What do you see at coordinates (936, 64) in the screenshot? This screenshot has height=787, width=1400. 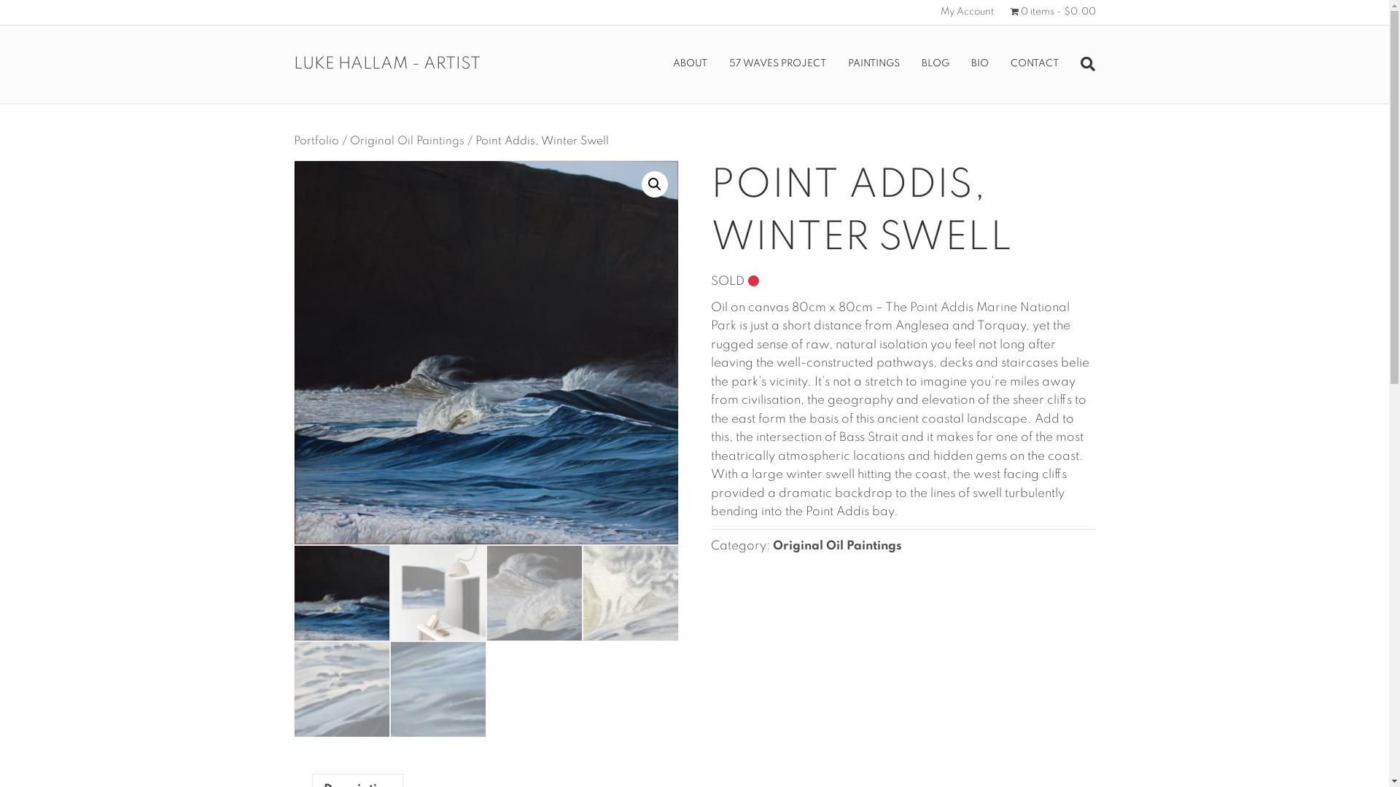 I see `BLOG` at bounding box center [936, 64].